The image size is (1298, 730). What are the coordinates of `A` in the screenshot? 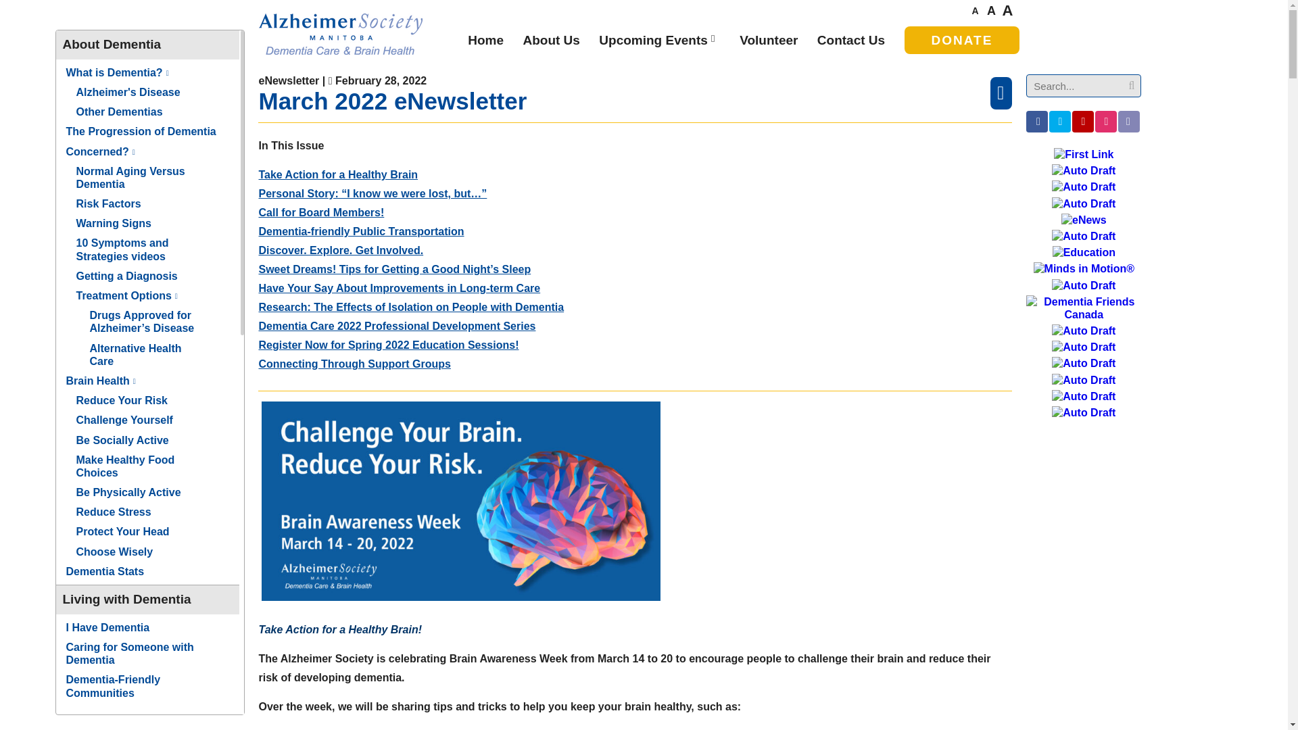 It's located at (1007, 11).